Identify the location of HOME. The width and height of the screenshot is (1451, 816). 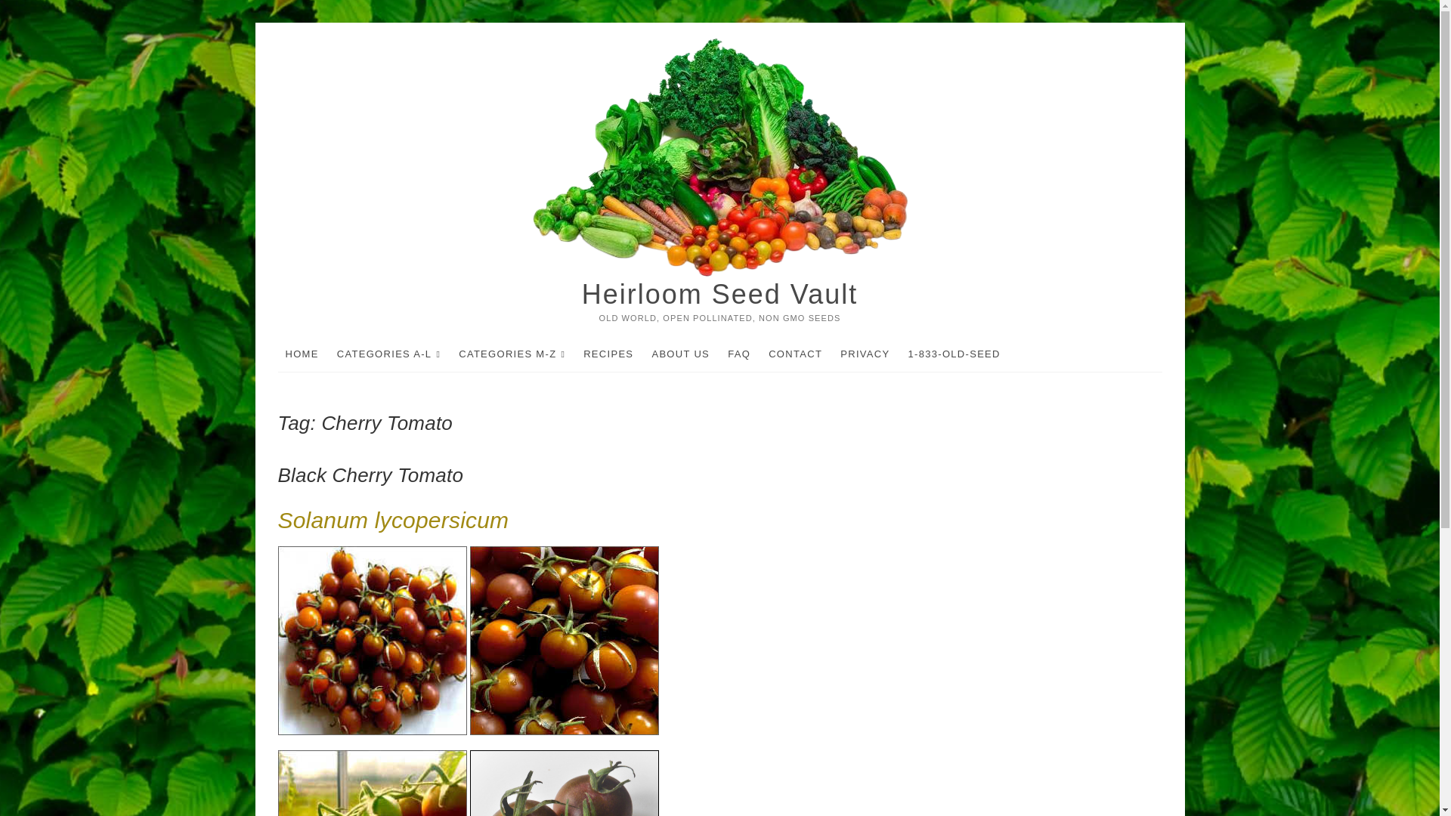
(302, 354).